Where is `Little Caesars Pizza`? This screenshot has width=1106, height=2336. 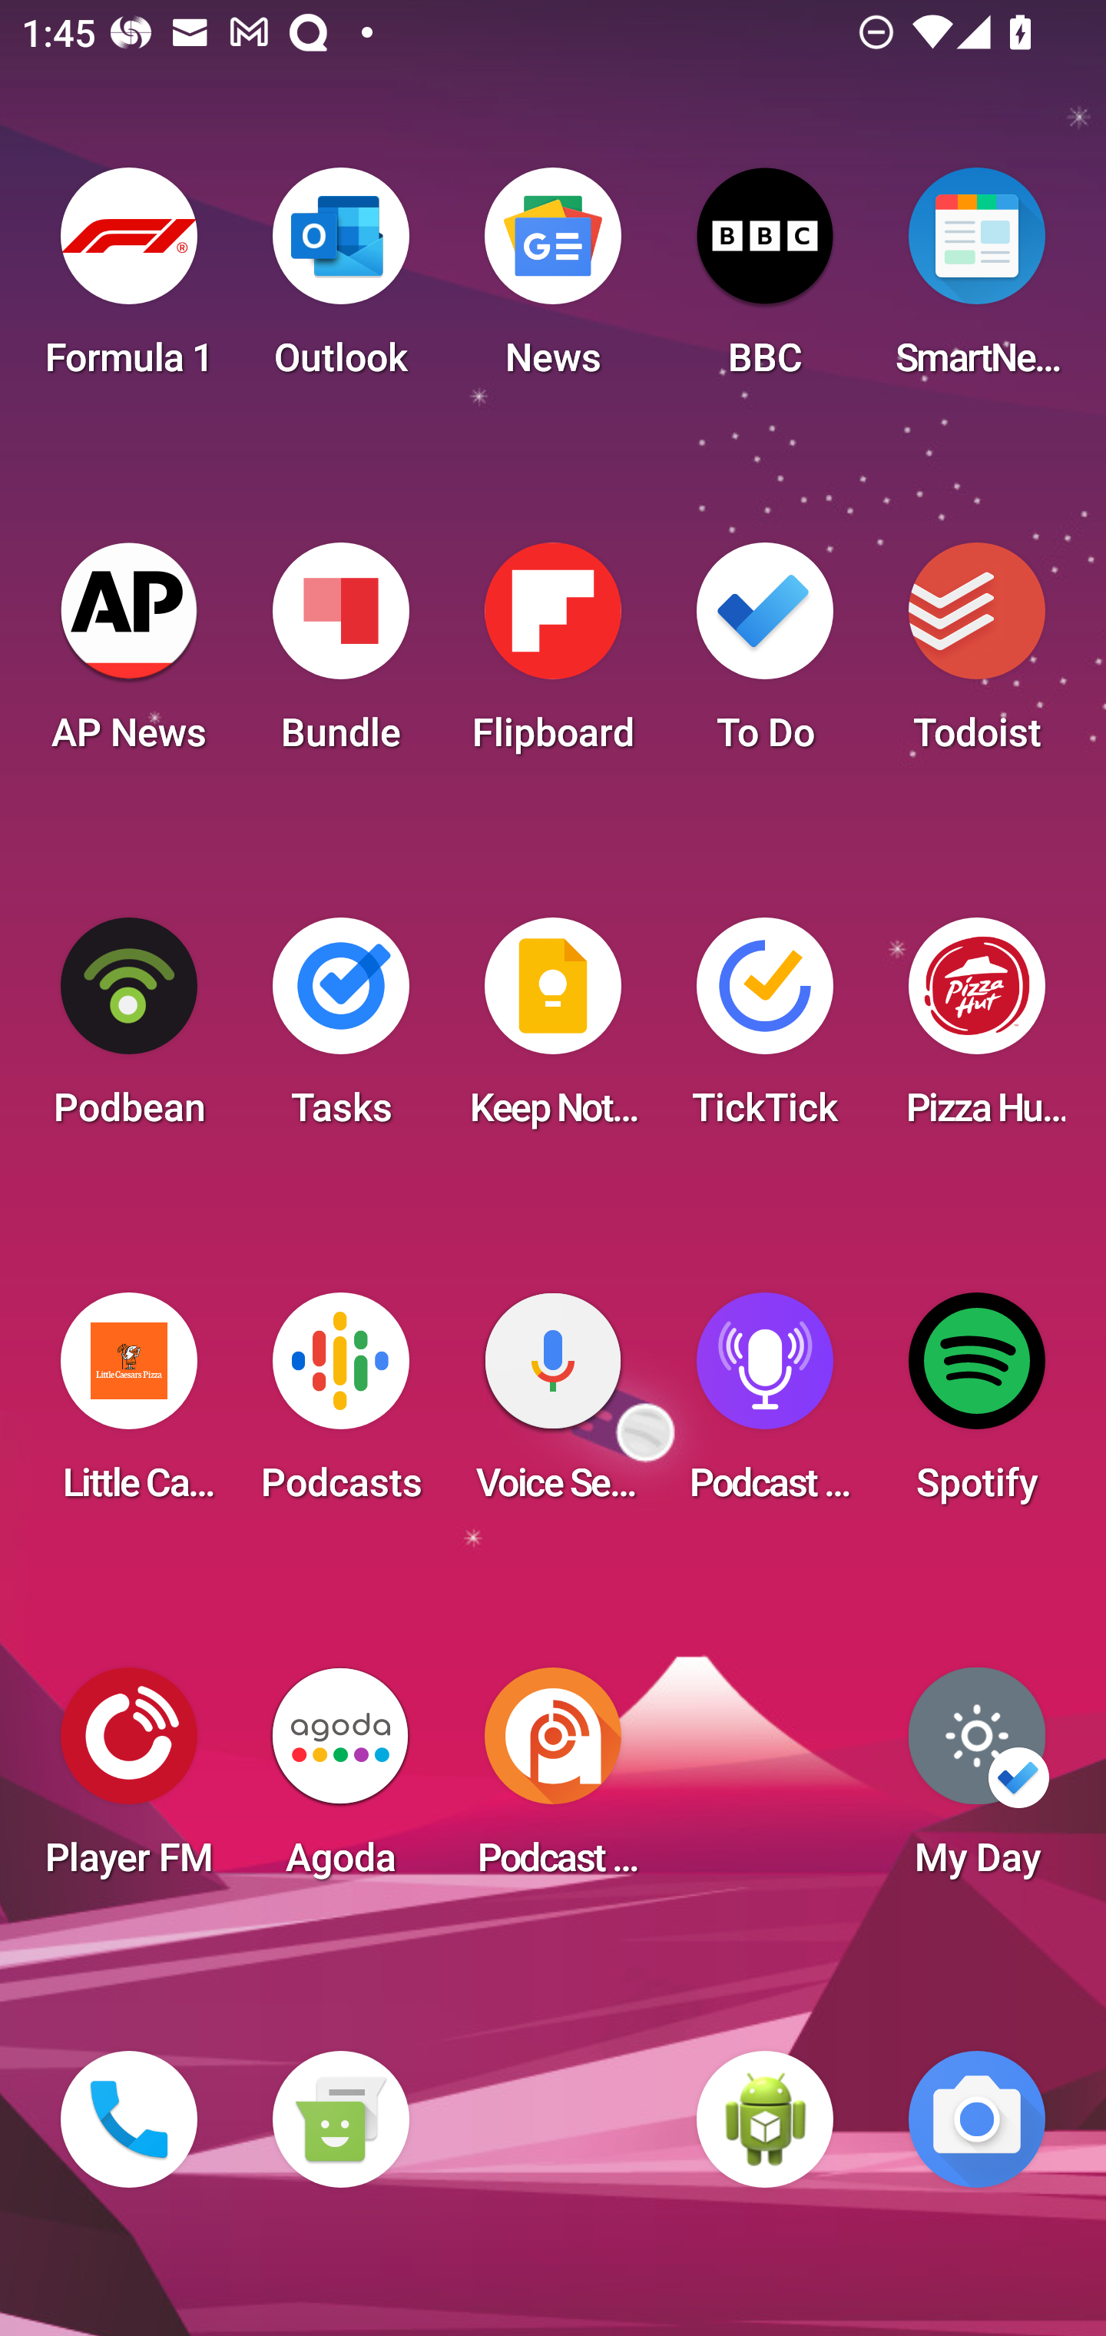
Little Caesars Pizza is located at coordinates (129, 1406).